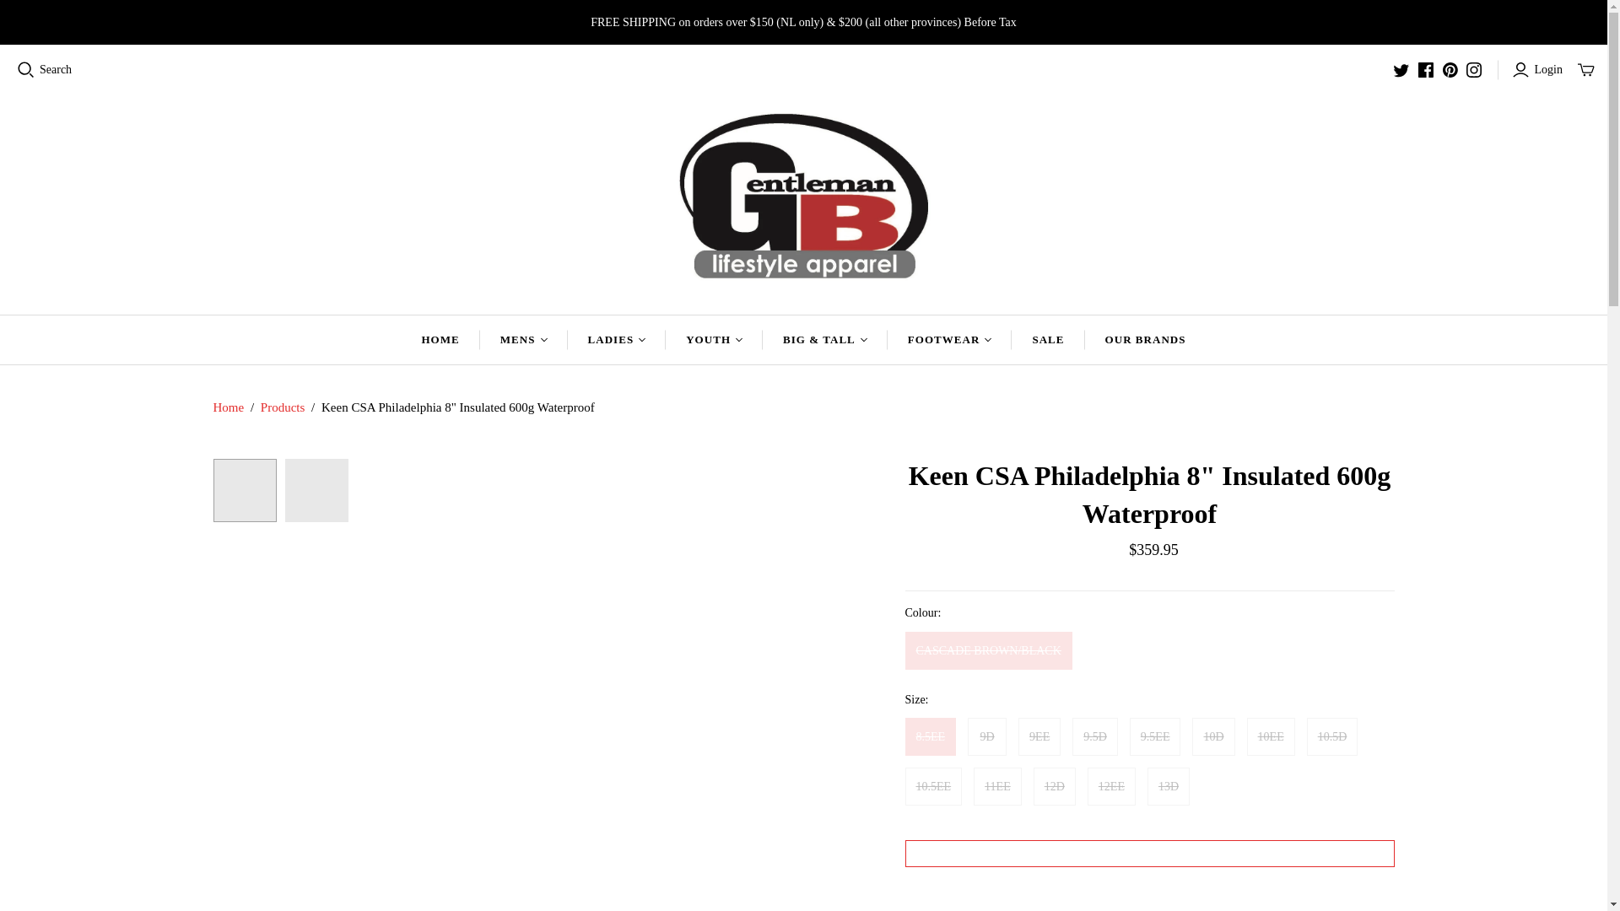 The image size is (1620, 911). I want to click on HOME, so click(440, 339).